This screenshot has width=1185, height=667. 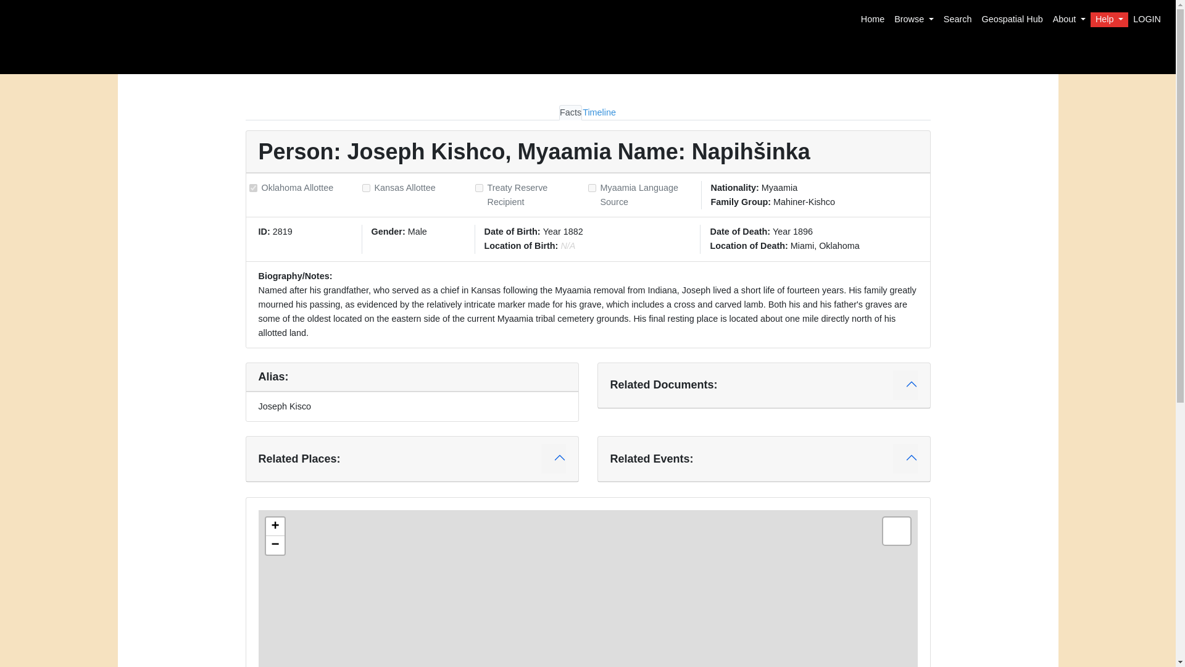 I want to click on Zoom in, so click(x=275, y=527).